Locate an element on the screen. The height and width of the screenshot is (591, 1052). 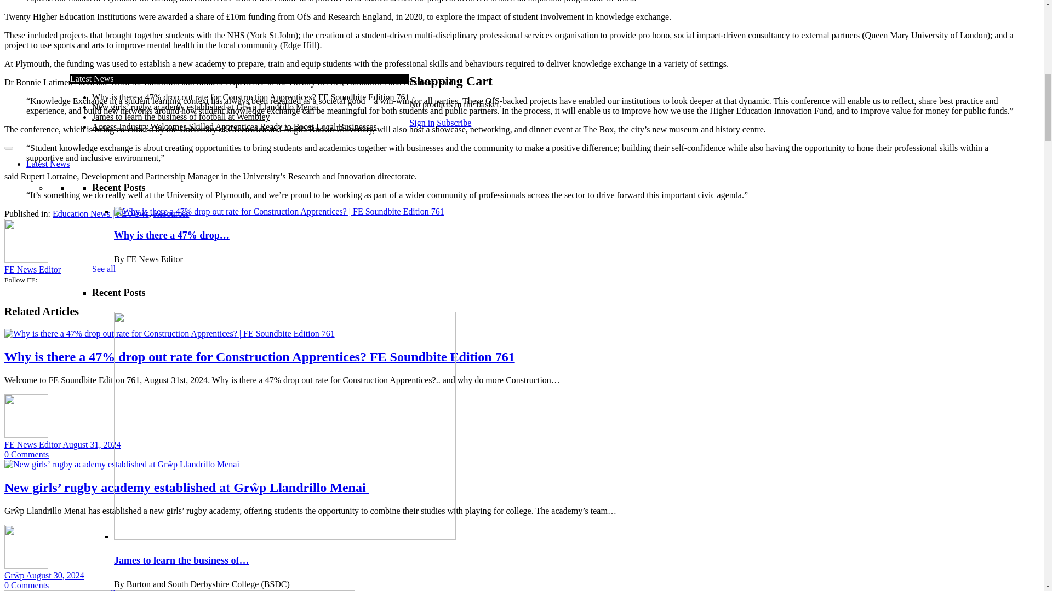
Skills and Apprenticeships - News and Insights is located at coordinates (175, 505).